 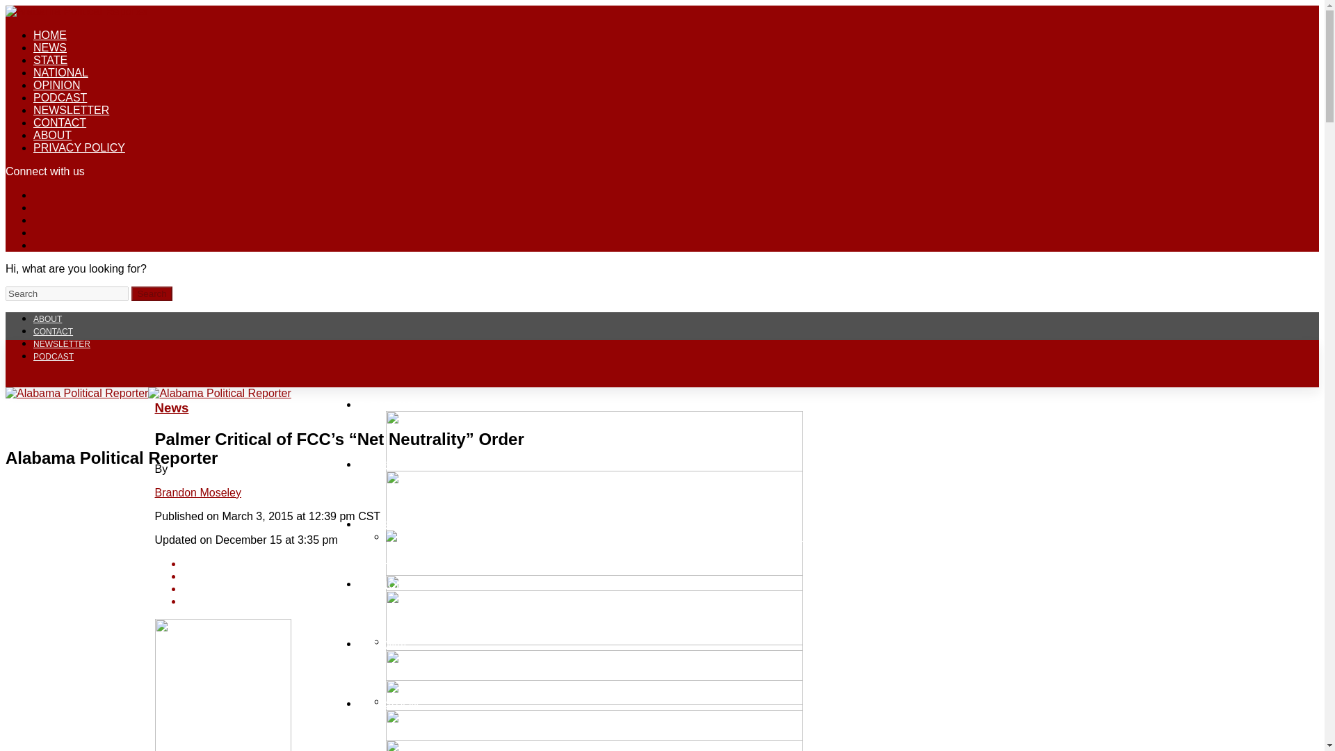 I want to click on Tweet This Post, so click(x=675, y=576).